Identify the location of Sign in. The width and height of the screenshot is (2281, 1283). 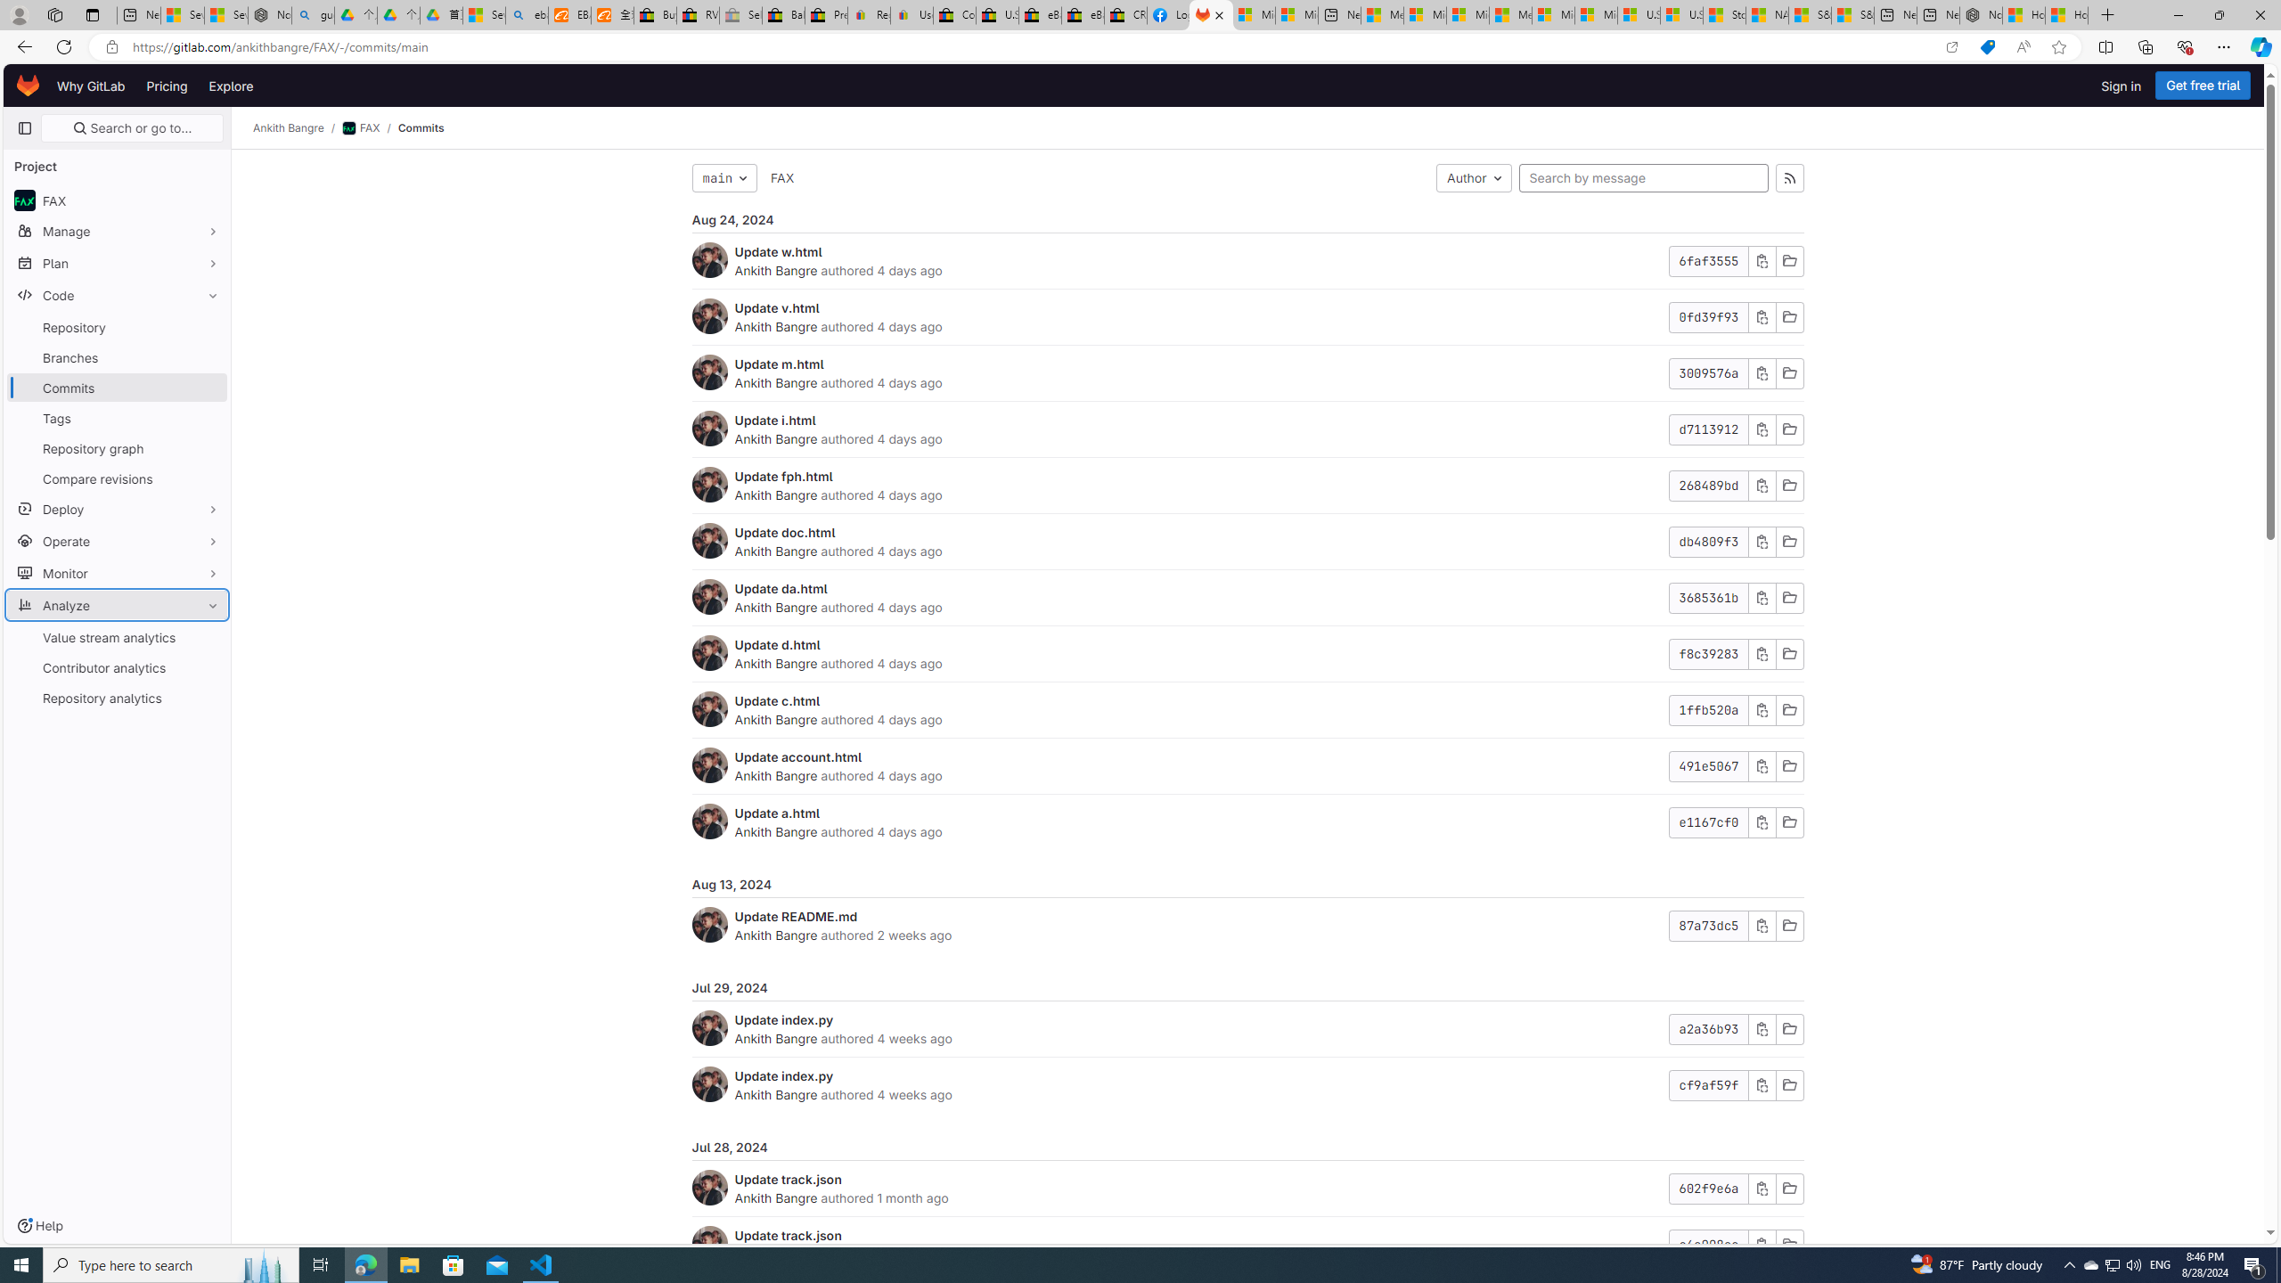
(2121, 86).